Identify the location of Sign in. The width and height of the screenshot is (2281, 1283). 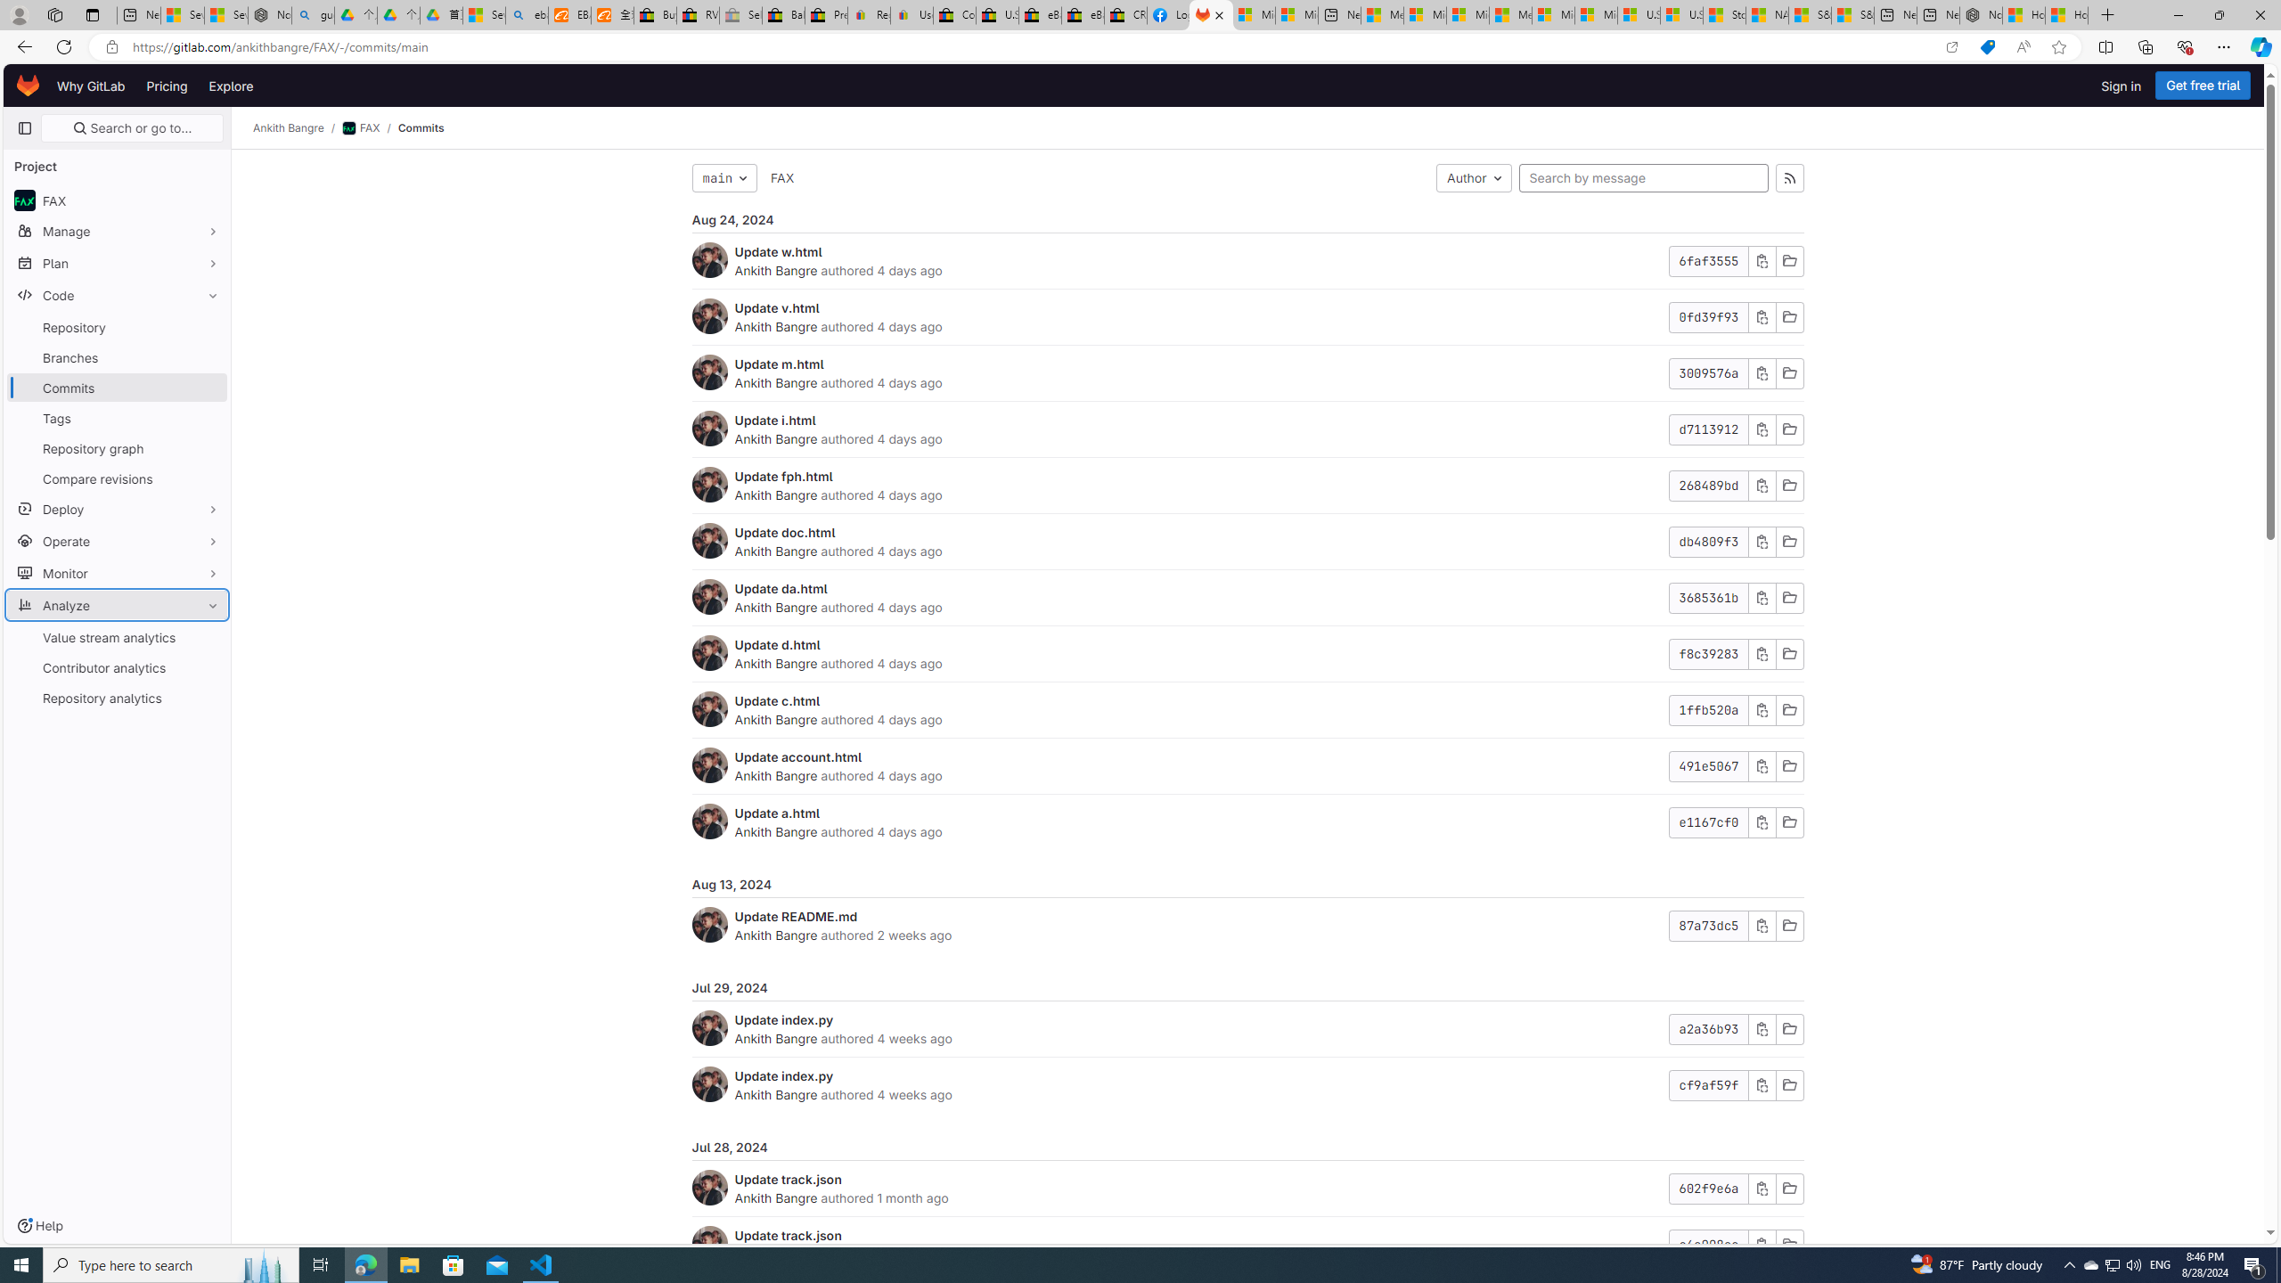
(2121, 86).